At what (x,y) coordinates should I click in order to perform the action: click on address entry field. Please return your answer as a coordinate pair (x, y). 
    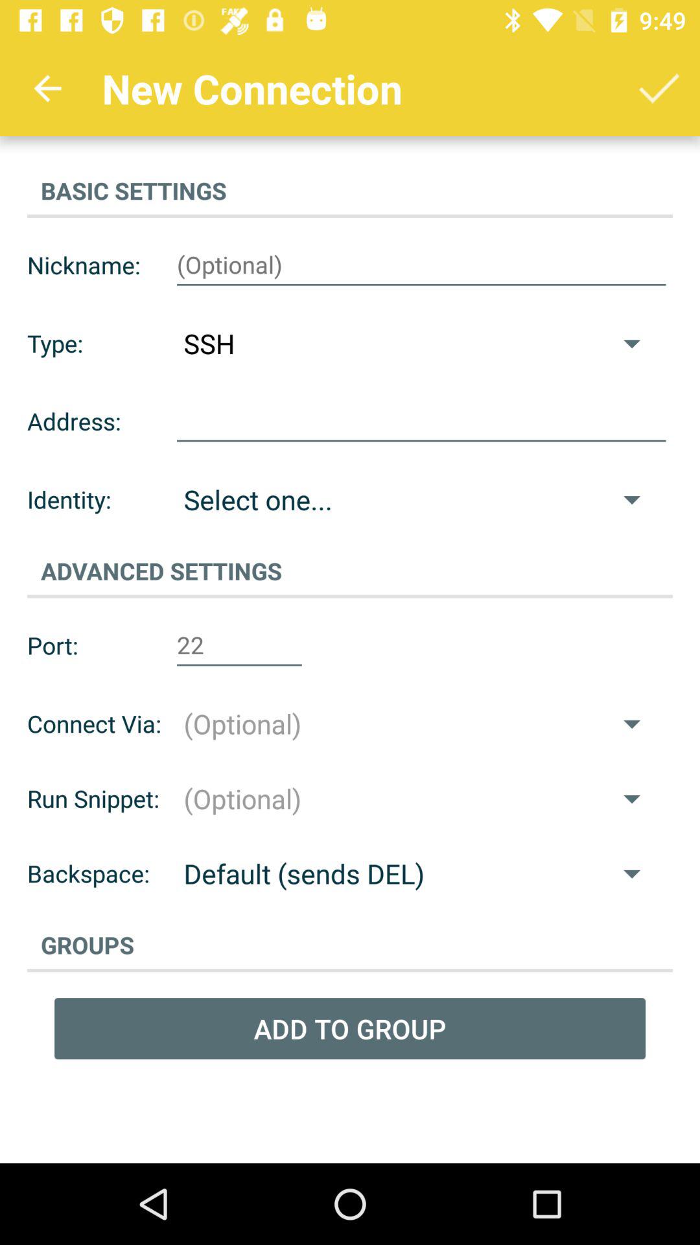
    Looking at the image, I should click on (421, 421).